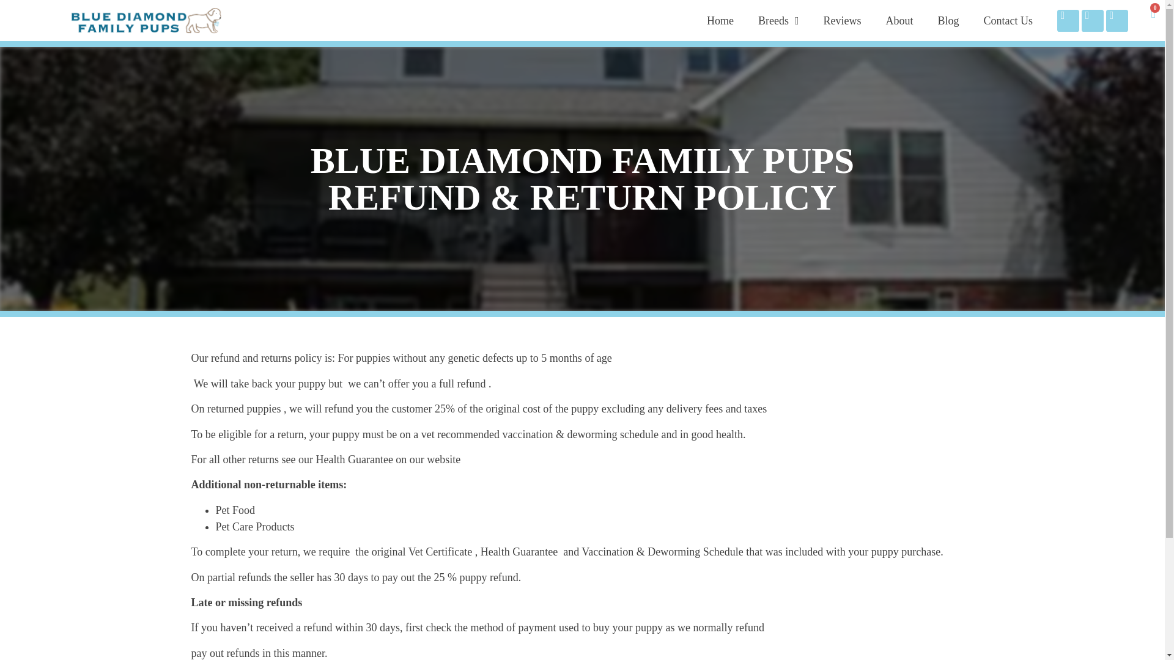  Describe the element at coordinates (842, 21) in the screenshot. I see `Reviews` at that location.